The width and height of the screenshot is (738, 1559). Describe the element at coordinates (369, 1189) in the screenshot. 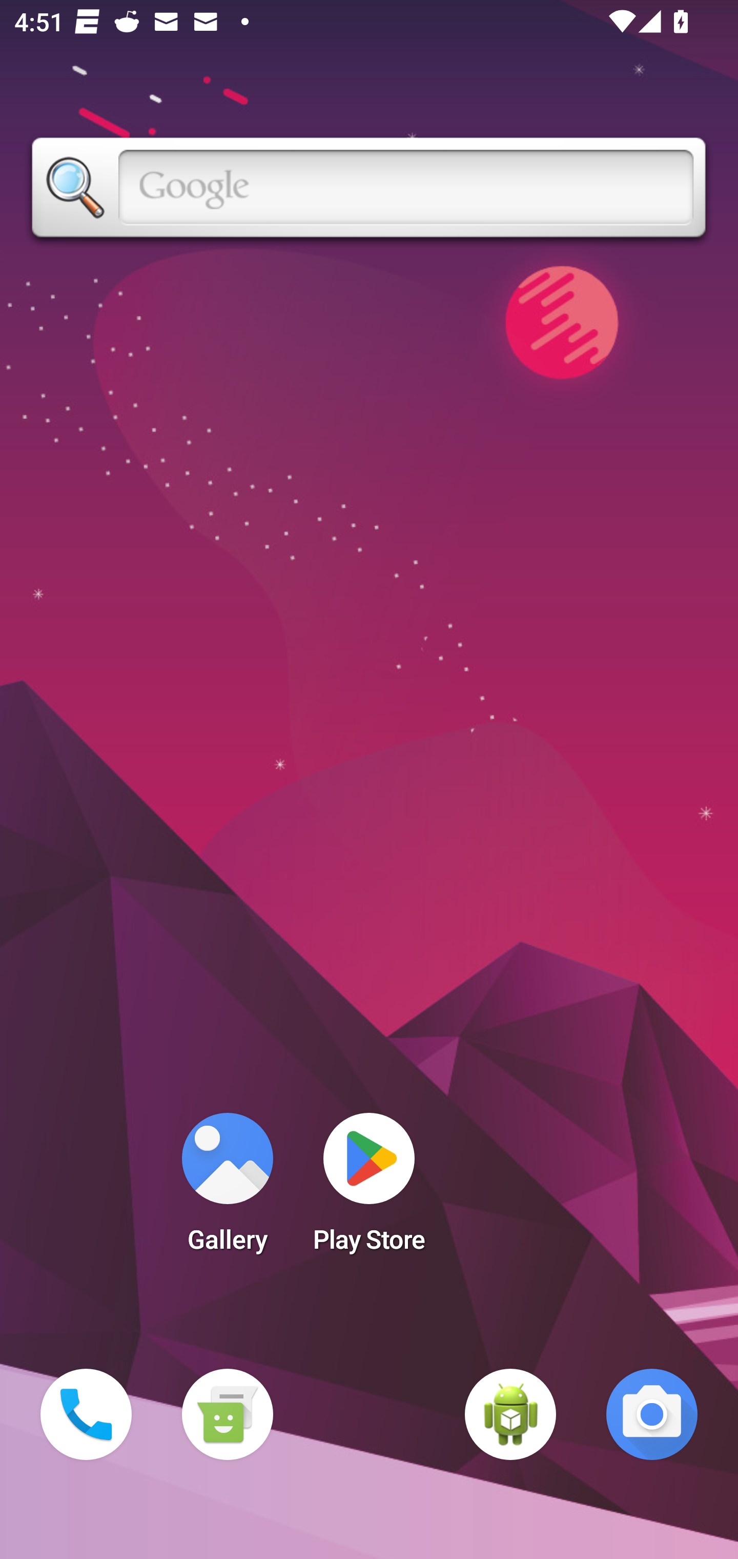

I see `Play Store` at that location.